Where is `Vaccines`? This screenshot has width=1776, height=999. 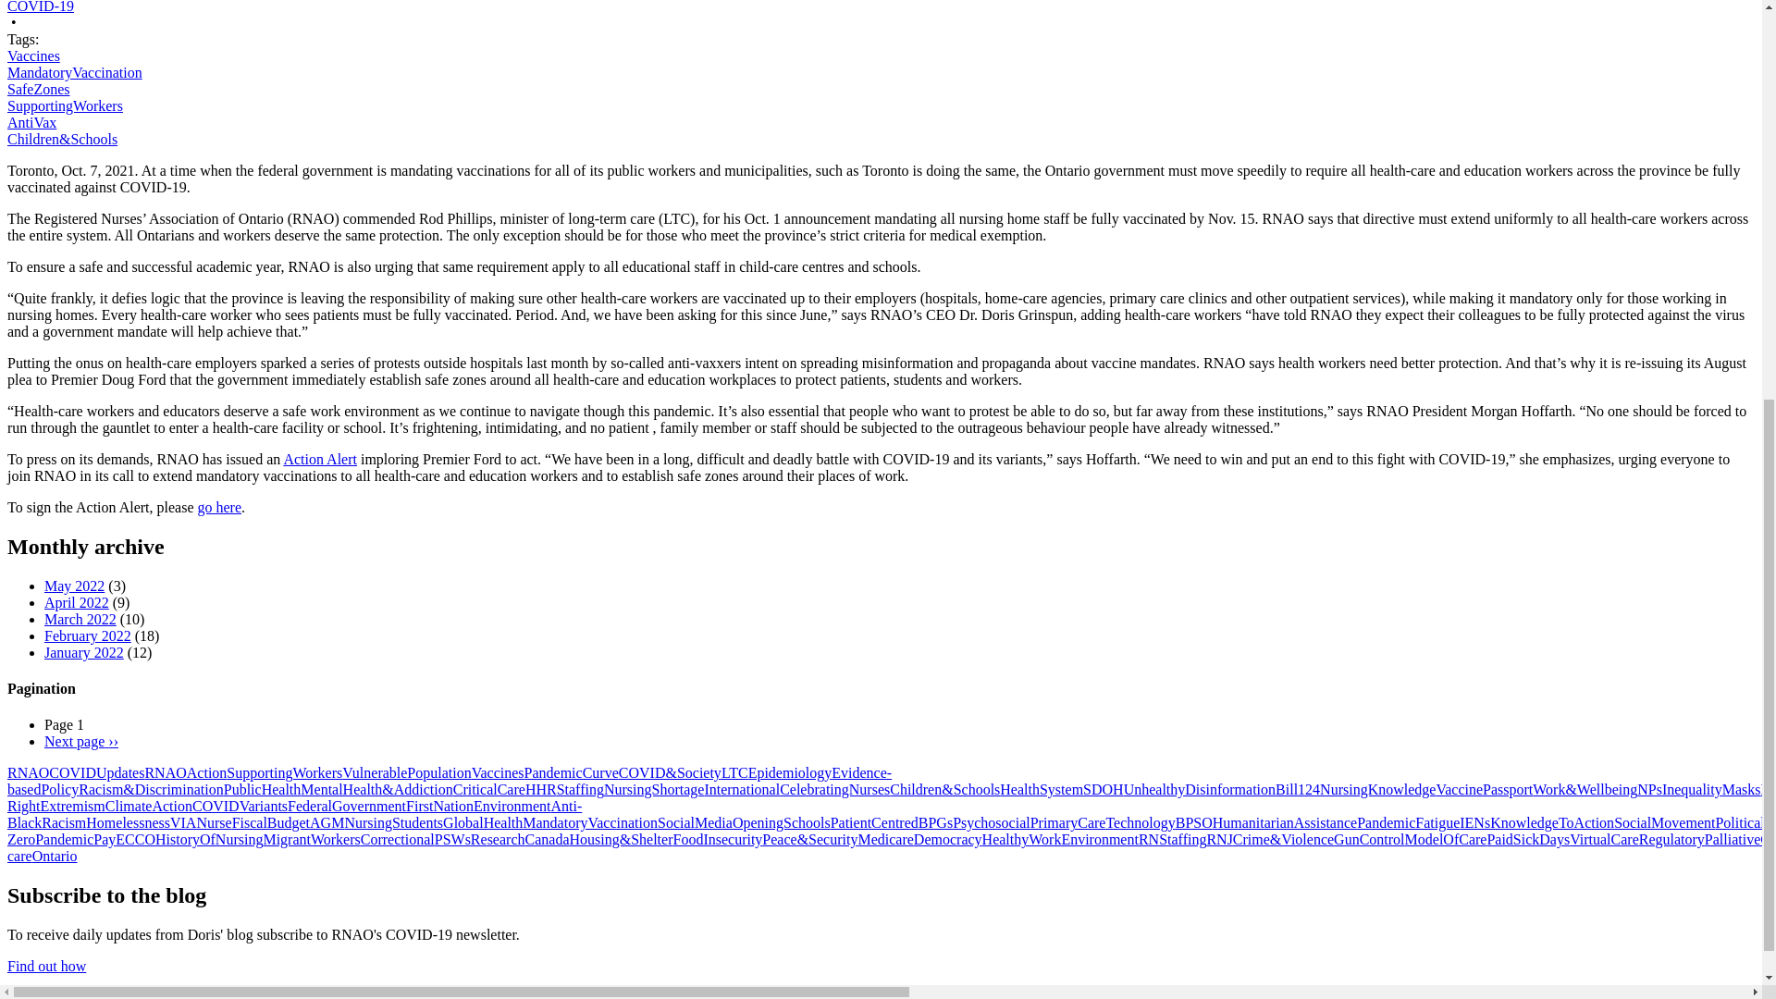 Vaccines is located at coordinates (33, 55).